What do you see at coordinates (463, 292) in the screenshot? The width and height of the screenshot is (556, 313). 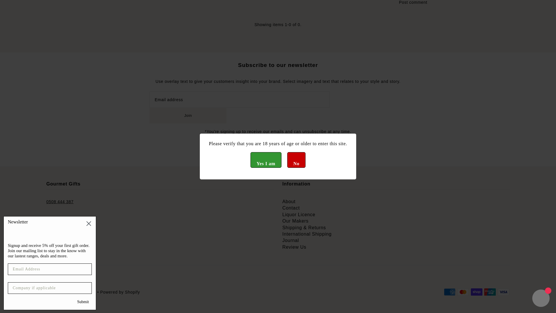 I see `Mastercard` at bounding box center [463, 292].